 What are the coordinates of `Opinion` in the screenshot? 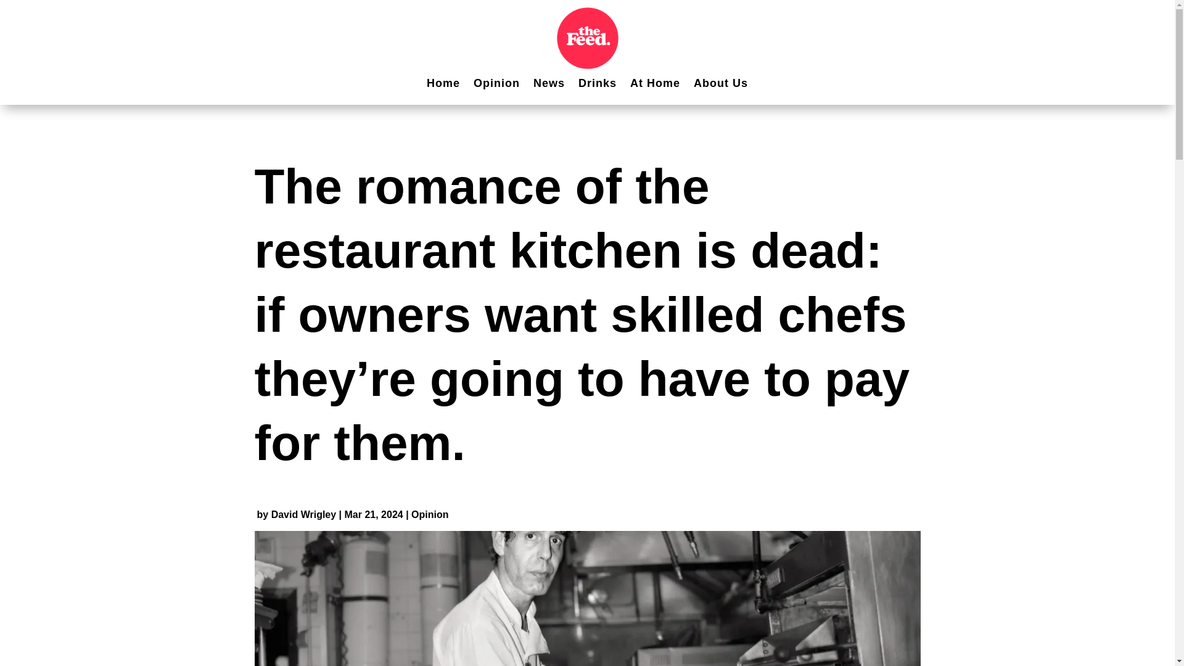 It's located at (496, 84).